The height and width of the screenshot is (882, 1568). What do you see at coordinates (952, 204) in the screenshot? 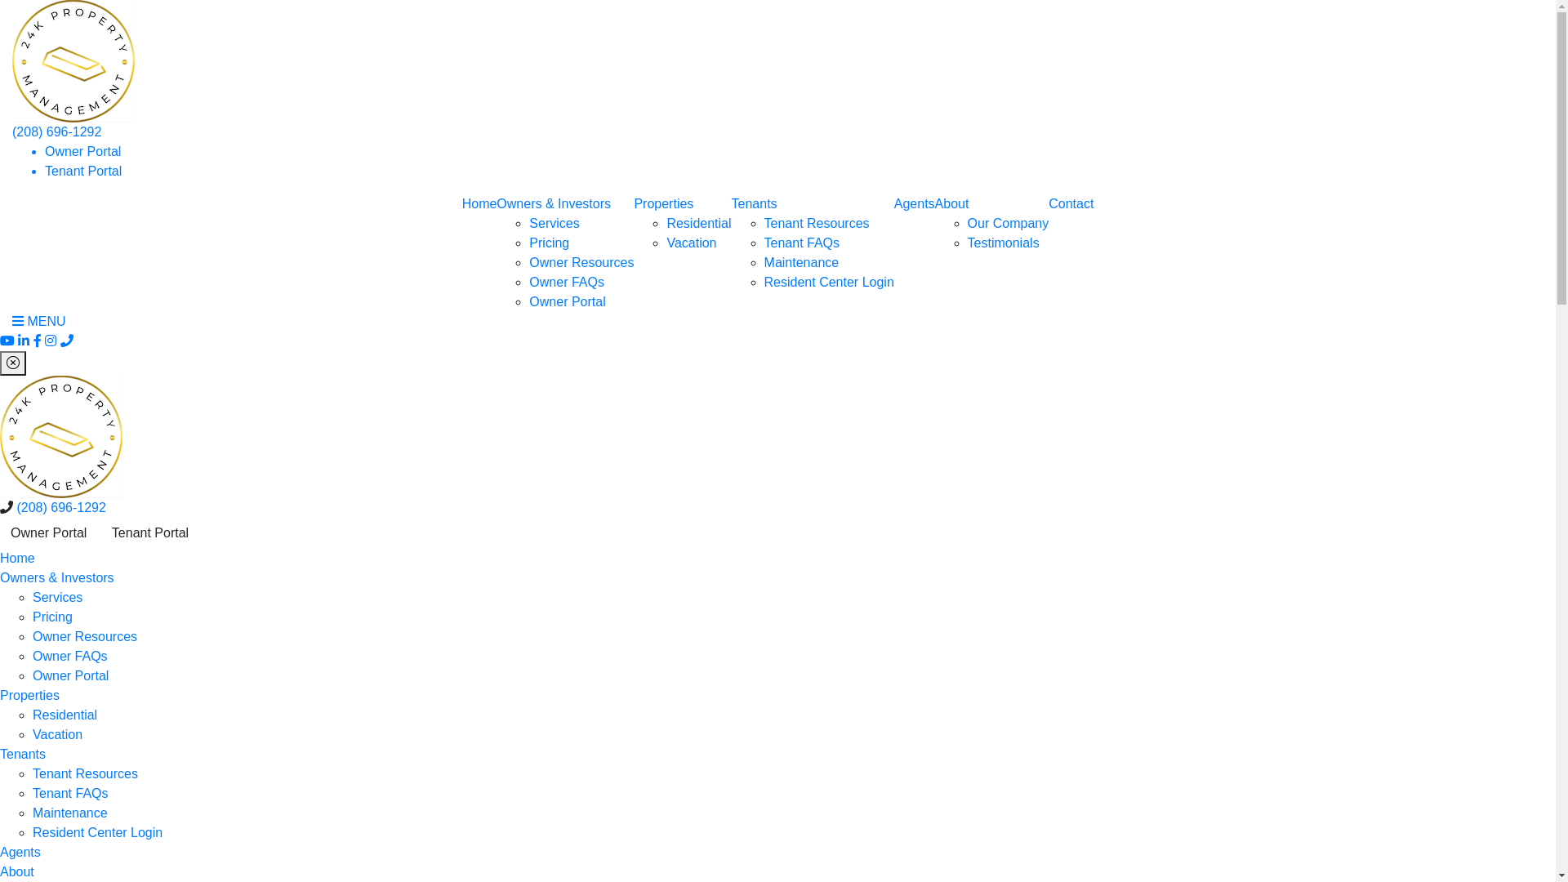
I see `About` at bounding box center [952, 204].